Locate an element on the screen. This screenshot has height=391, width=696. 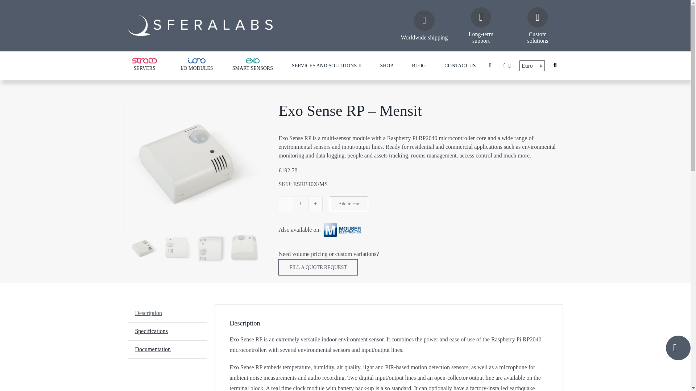
strato-line is located at coordinates (144, 61).